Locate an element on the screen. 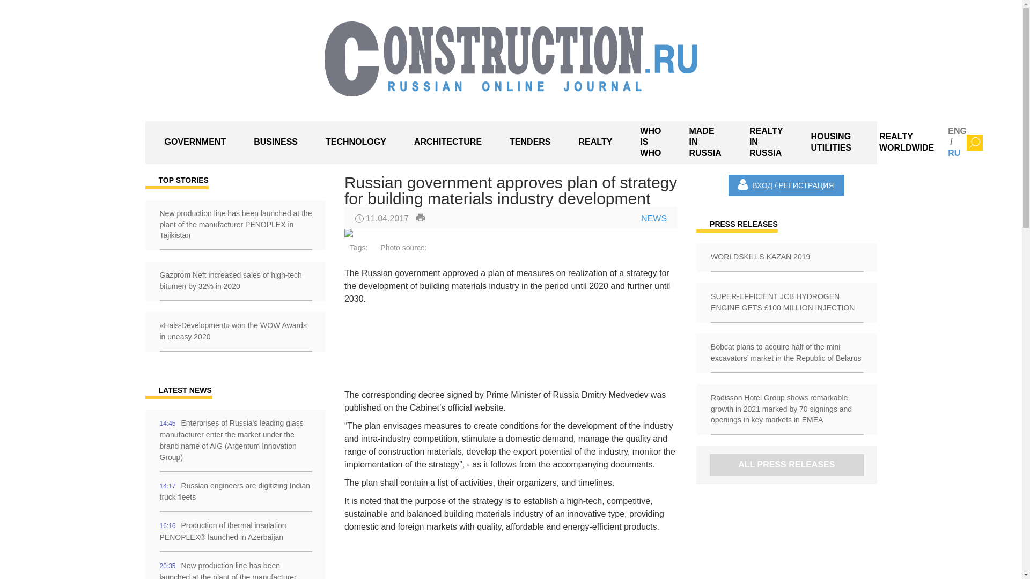  GOVERNMENT is located at coordinates (195, 143).